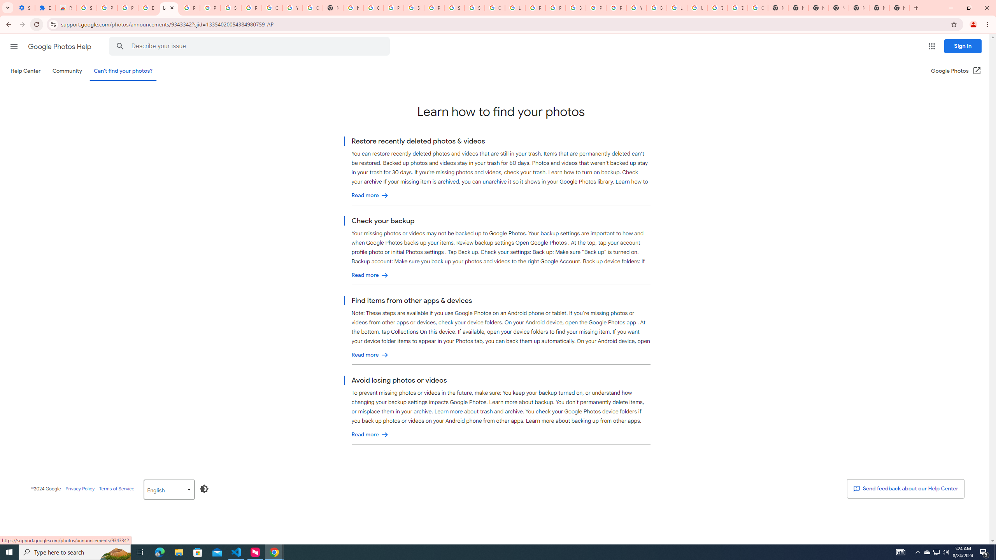 This screenshot has width=996, height=560. Describe the element at coordinates (169, 8) in the screenshot. I see `Learn how to find your photos - Google Photos Help` at that location.